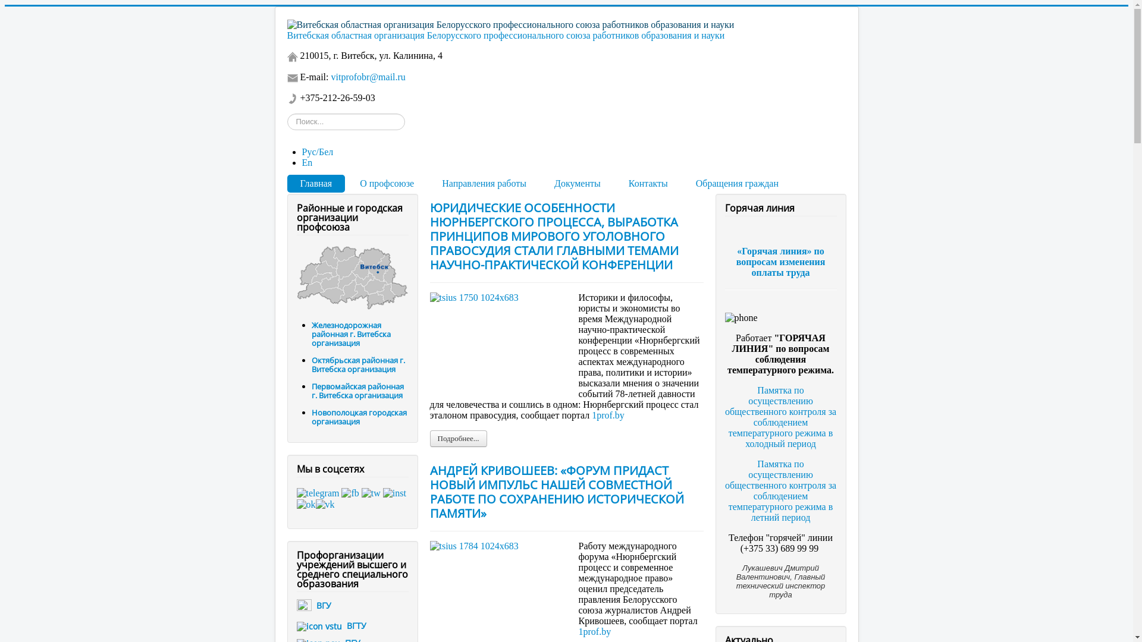 Image resolution: width=1142 pixels, height=642 pixels. I want to click on 1prof.by, so click(595, 631).